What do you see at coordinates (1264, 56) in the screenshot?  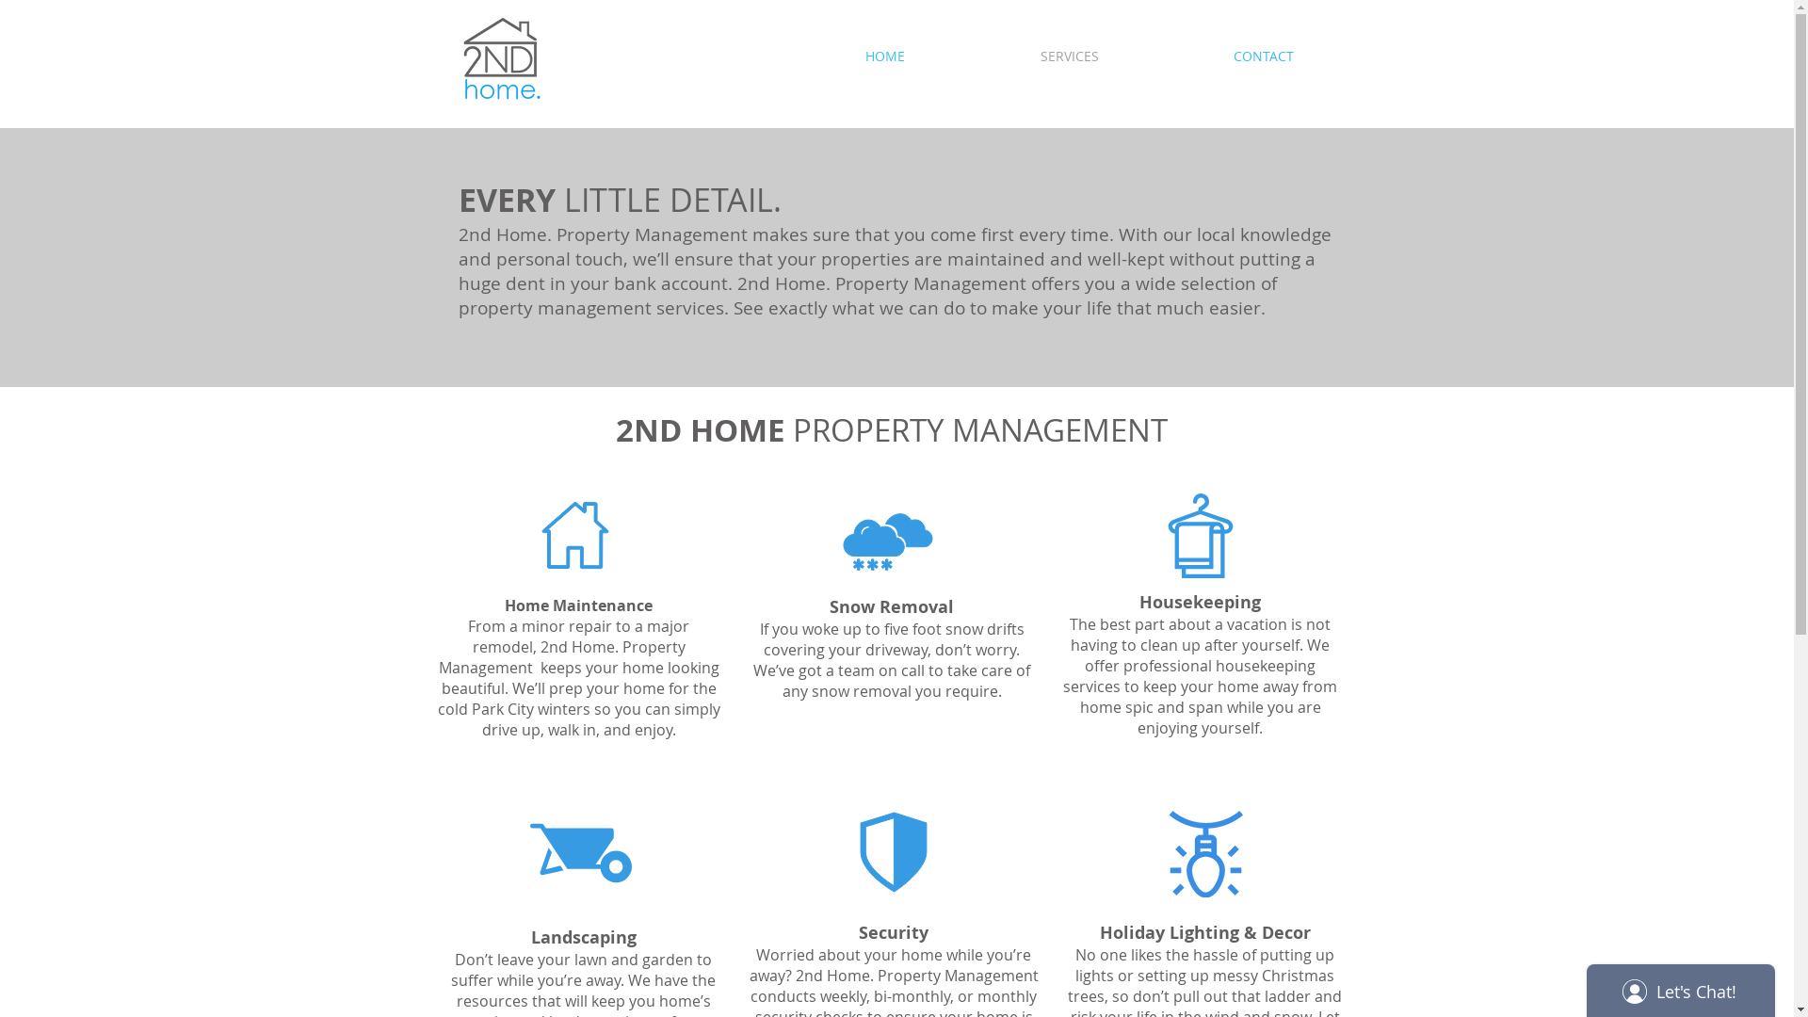 I see `CONTACT` at bounding box center [1264, 56].